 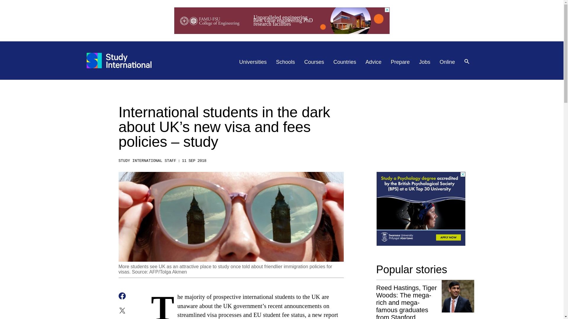 What do you see at coordinates (147, 161) in the screenshot?
I see `STUDY INTERNATIONAL STAFF` at bounding box center [147, 161].